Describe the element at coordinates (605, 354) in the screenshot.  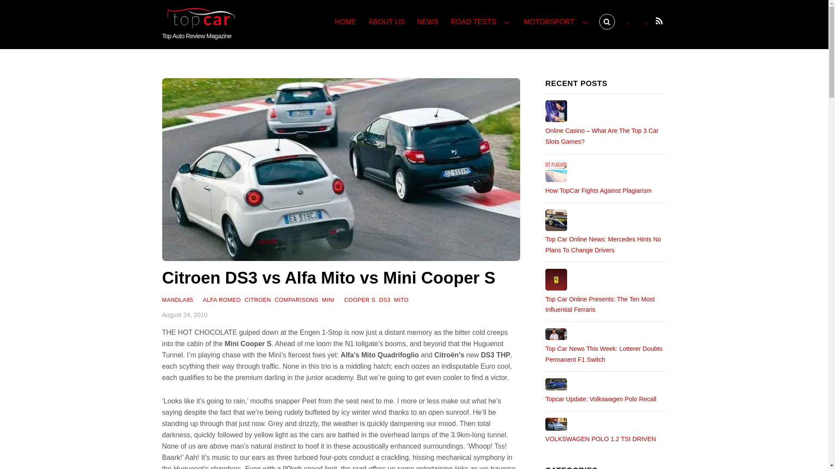
I see `Top Car News This Week: Lotterer Doubts Permanent F1 Switch` at that location.